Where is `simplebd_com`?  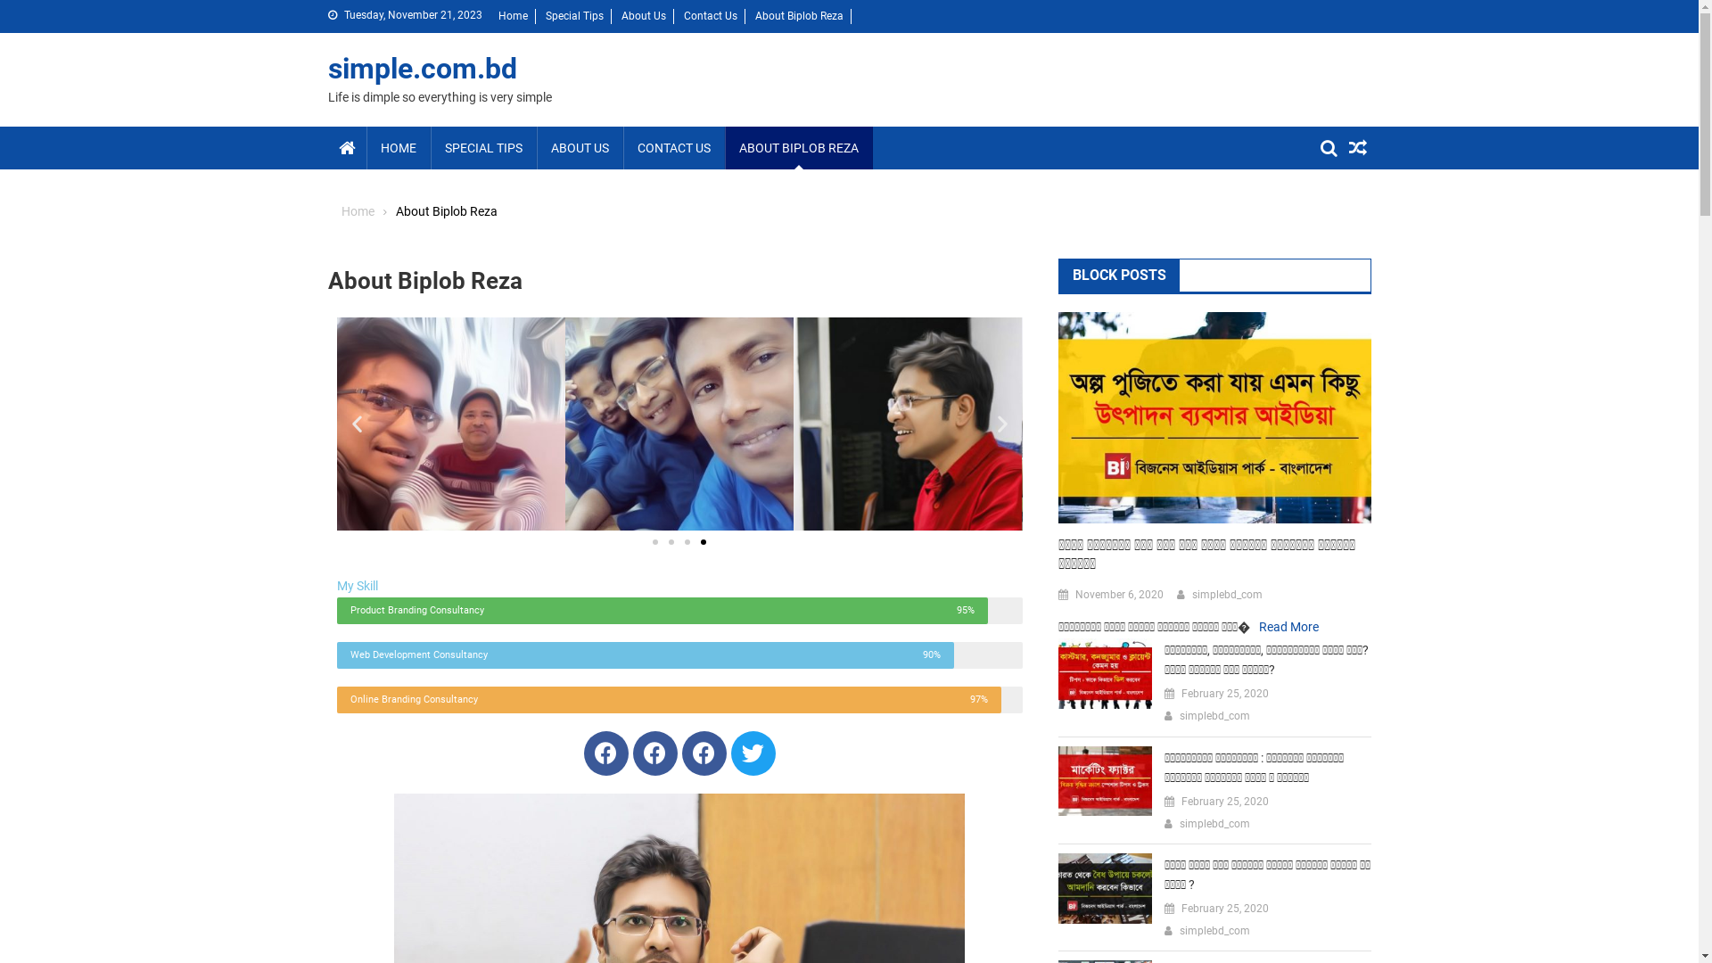
simplebd_com is located at coordinates (1214, 825).